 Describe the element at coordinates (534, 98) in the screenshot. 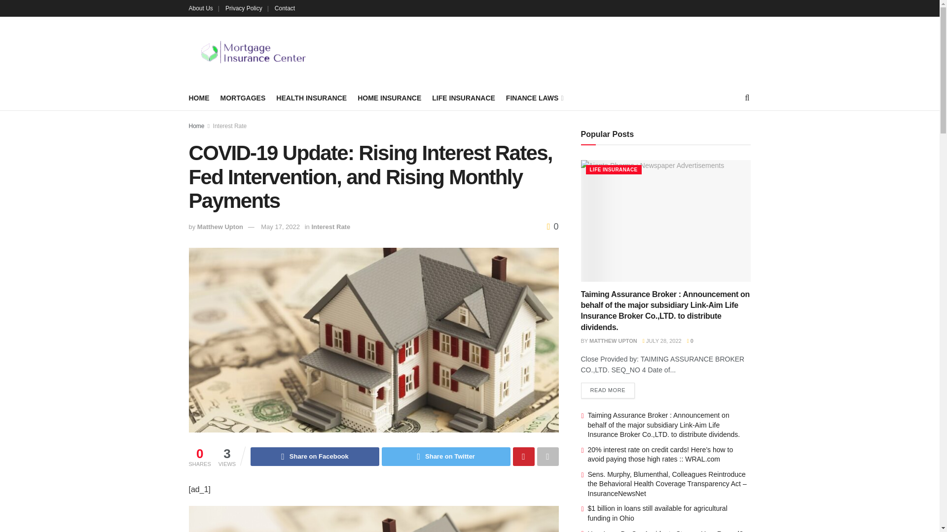

I see `FINANCE LAWS` at that location.